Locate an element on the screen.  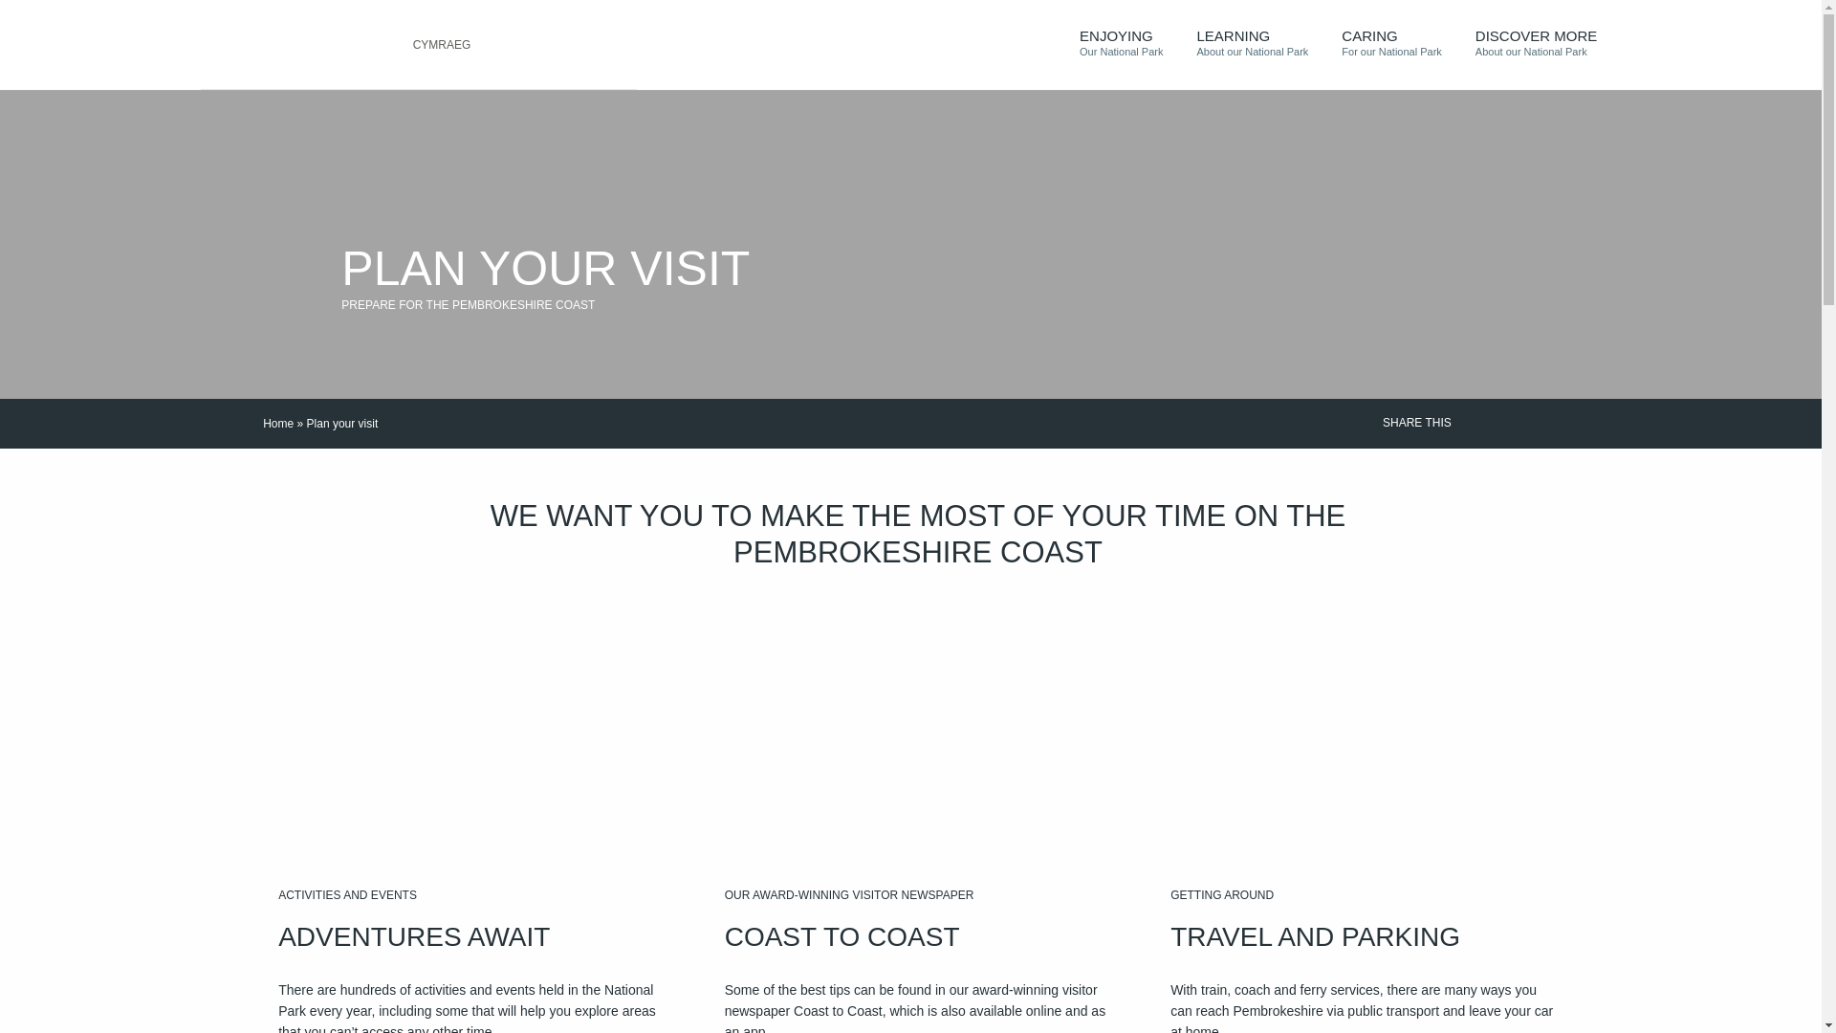
Accessibility Menu is located at coordinates (442, 43).